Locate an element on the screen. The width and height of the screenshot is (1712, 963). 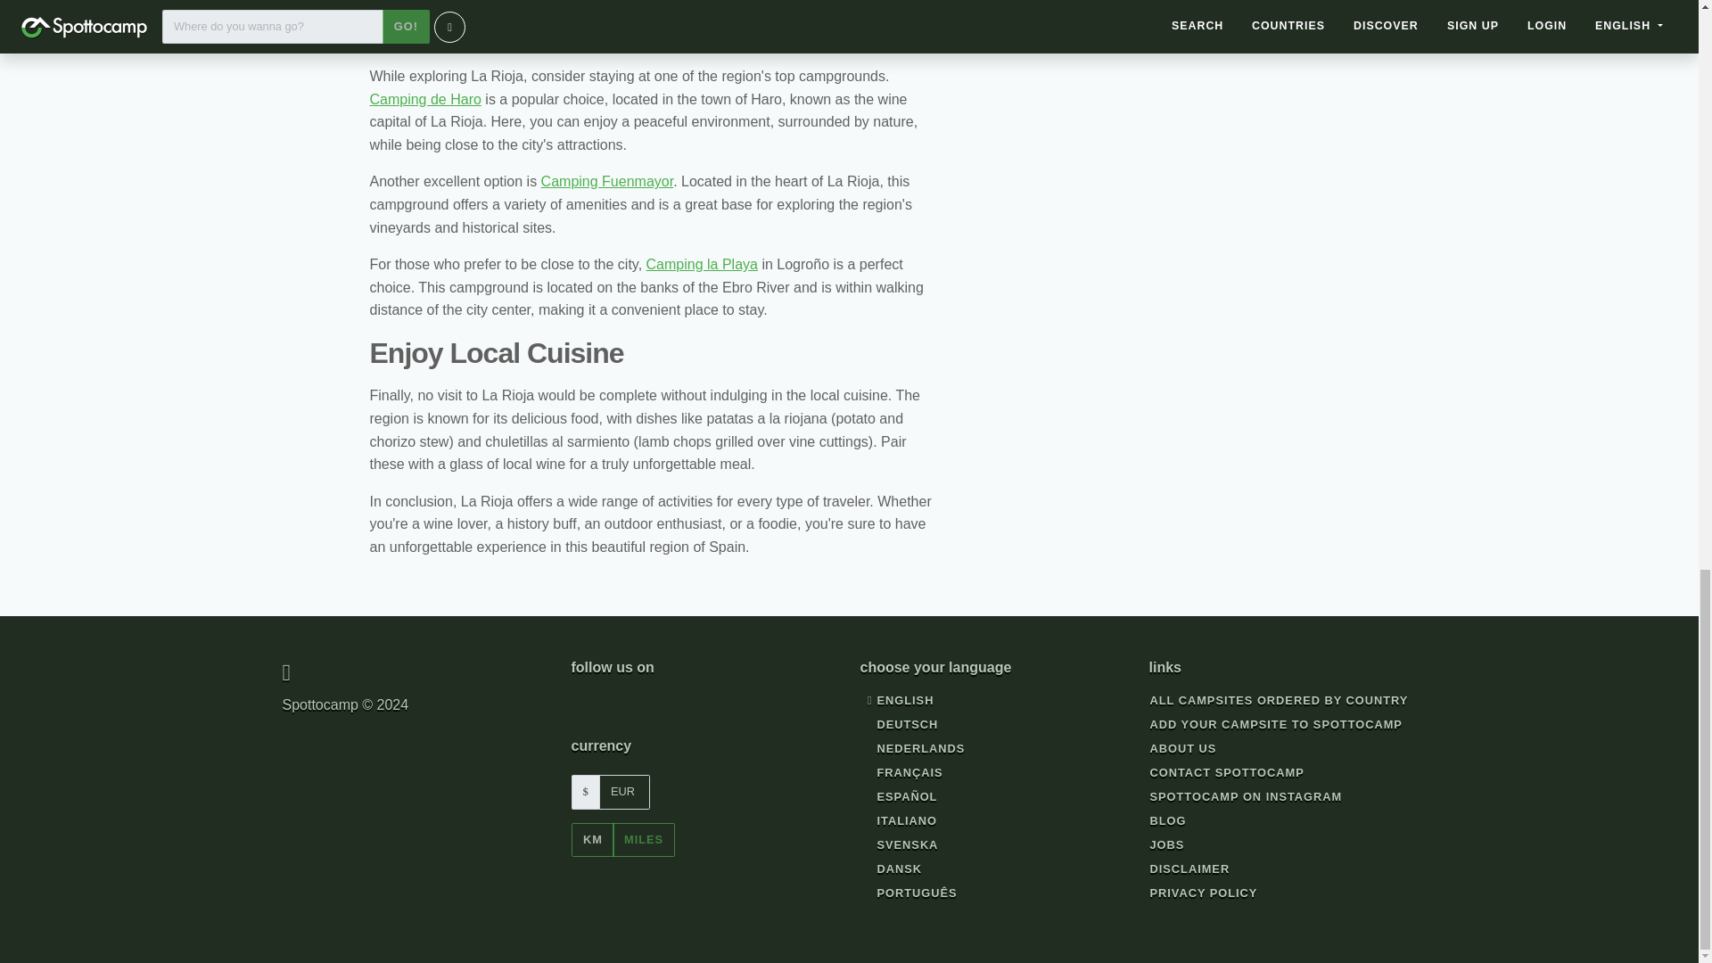
DEUTSCH is located at coordinates (899, 725).